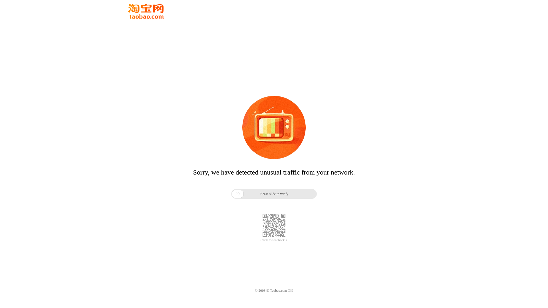 This screenshot has height=308, width=548. What do you see at coordinates (274, 240) in the screenshot?
I see `Click to feedback >` at bounding box center [274, 240].